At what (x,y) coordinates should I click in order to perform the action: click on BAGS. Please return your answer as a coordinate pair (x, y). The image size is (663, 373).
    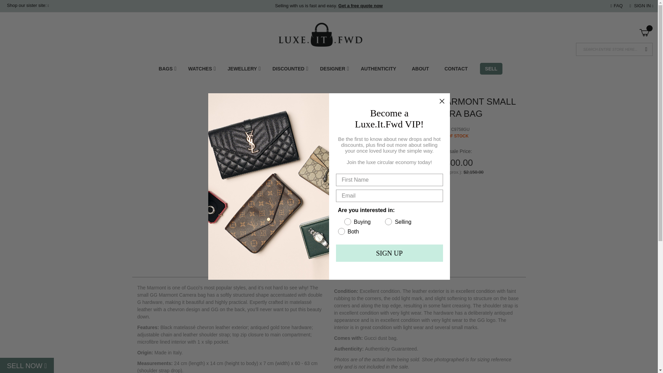
    Looking at the image, I should click on (168, 69).